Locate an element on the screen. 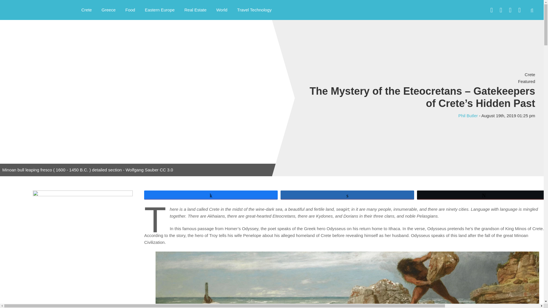  Featured is located at coordinates (526, 81).